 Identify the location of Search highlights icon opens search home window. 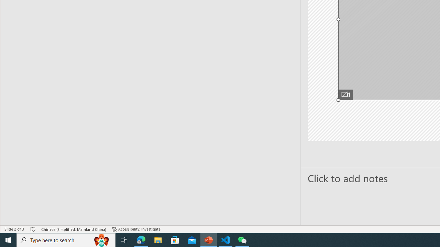
(102, 240).